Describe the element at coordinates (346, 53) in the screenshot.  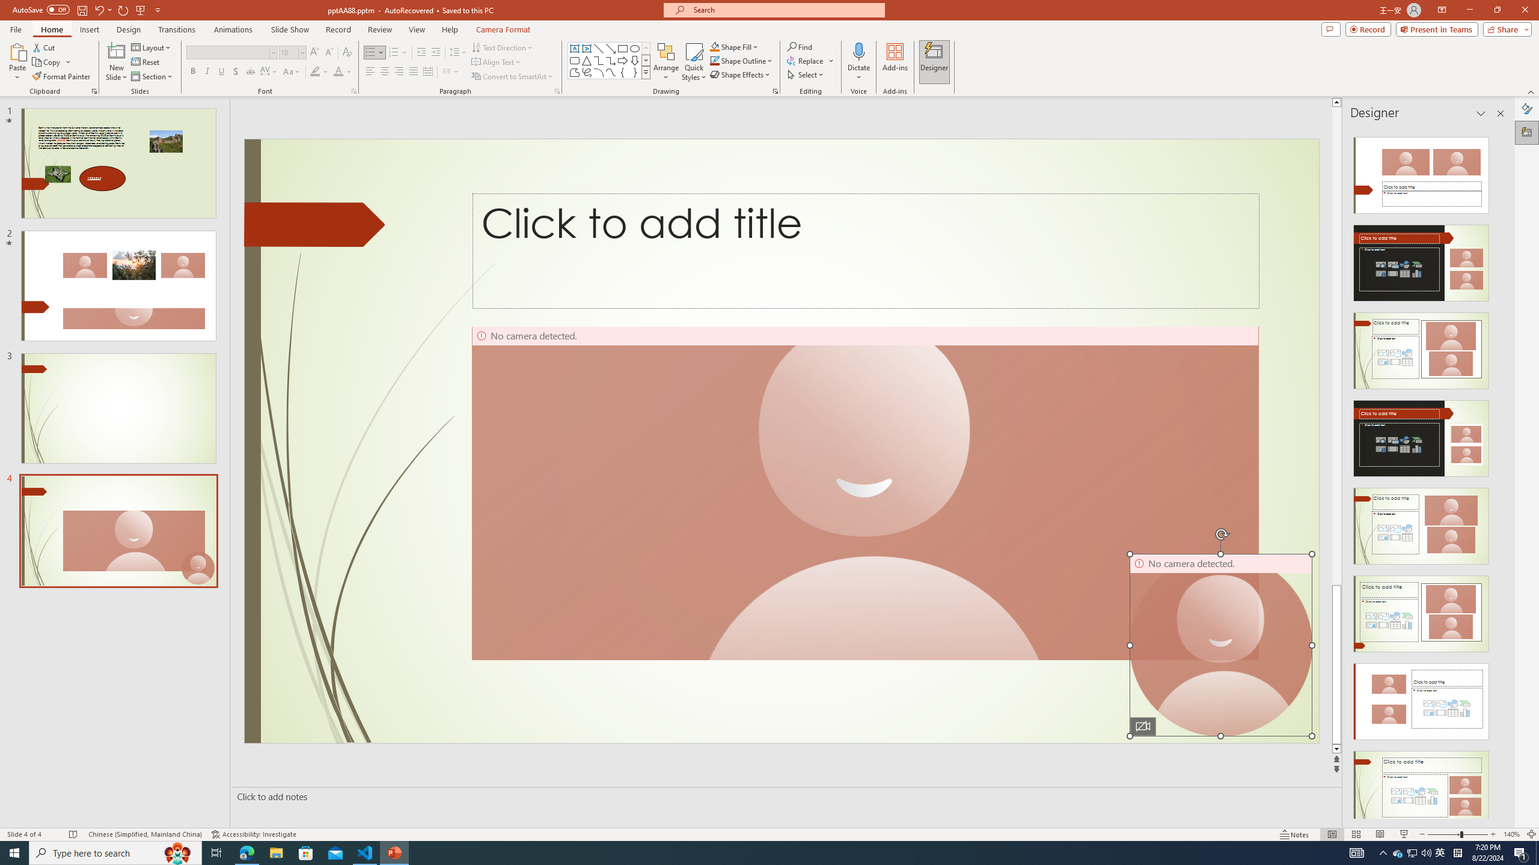
I see `Clear Formatting` at that location.